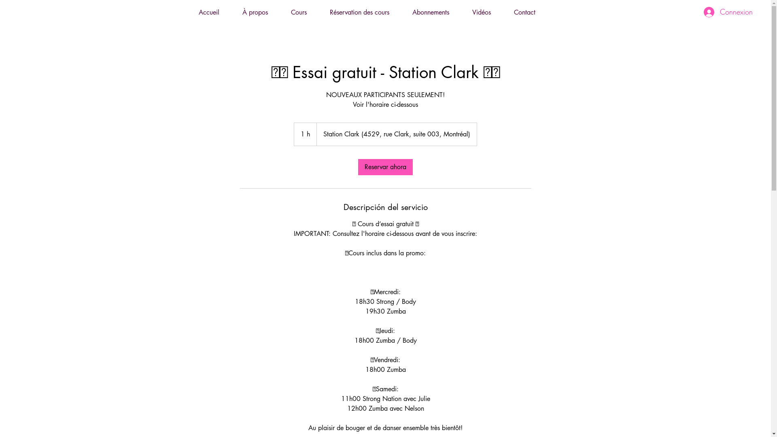  I want to click on Abonnements, so click(431, 12).